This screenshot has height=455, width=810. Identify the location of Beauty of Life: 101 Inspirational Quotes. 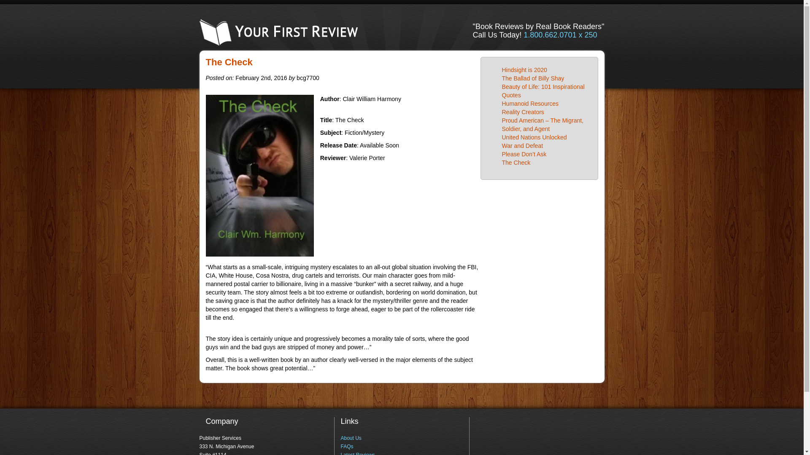
(543, 91).